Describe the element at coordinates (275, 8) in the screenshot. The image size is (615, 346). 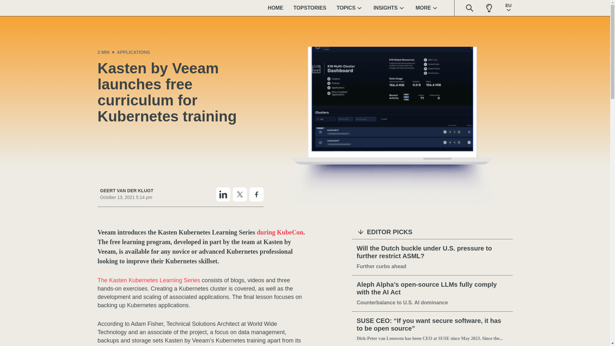
I see `HOME` at that location.